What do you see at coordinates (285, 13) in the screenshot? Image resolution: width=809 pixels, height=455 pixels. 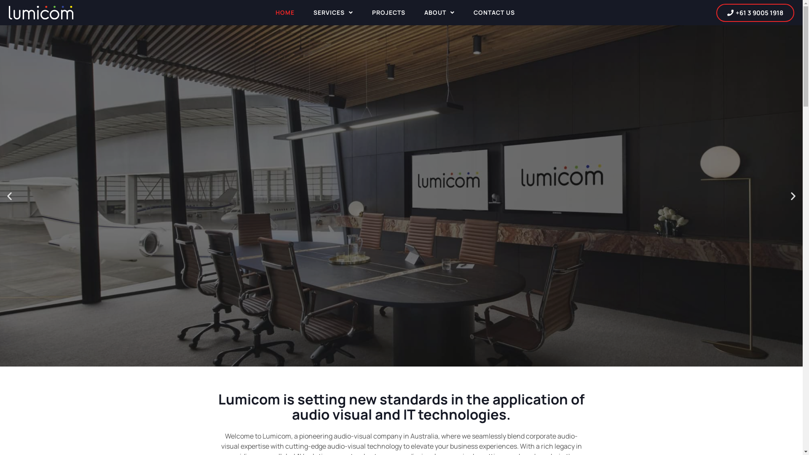 I see `HOME` at bounding box center [285, 13].